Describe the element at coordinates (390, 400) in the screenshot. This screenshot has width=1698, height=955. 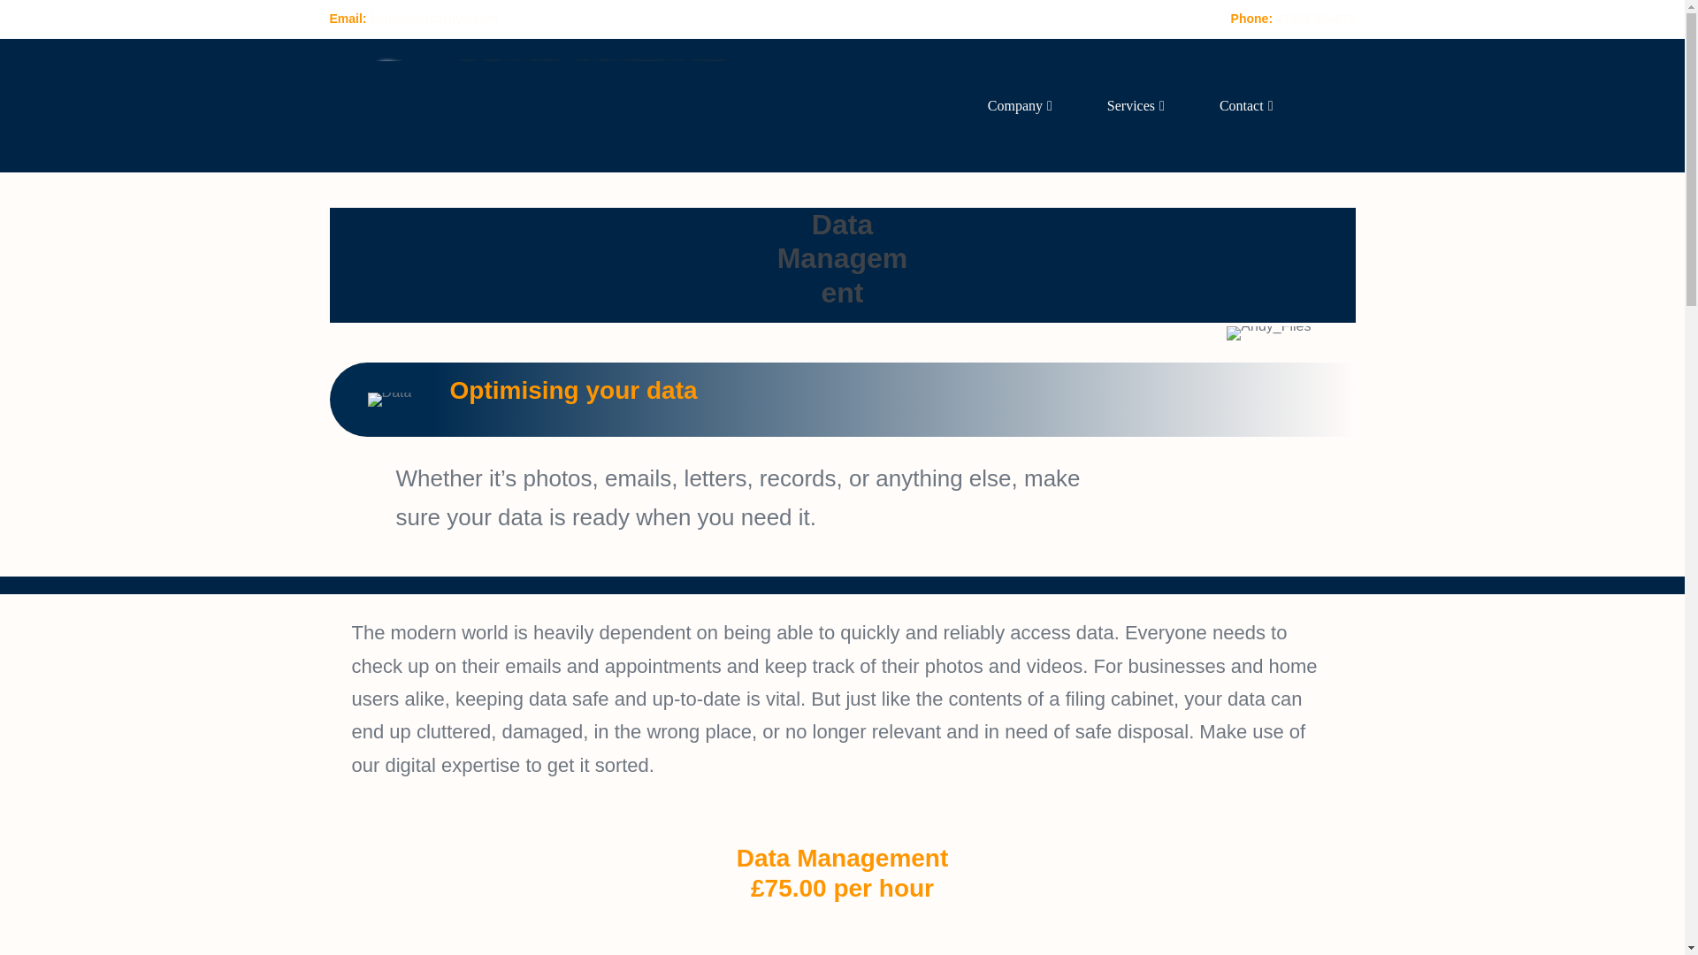
I see `Data` at that location.